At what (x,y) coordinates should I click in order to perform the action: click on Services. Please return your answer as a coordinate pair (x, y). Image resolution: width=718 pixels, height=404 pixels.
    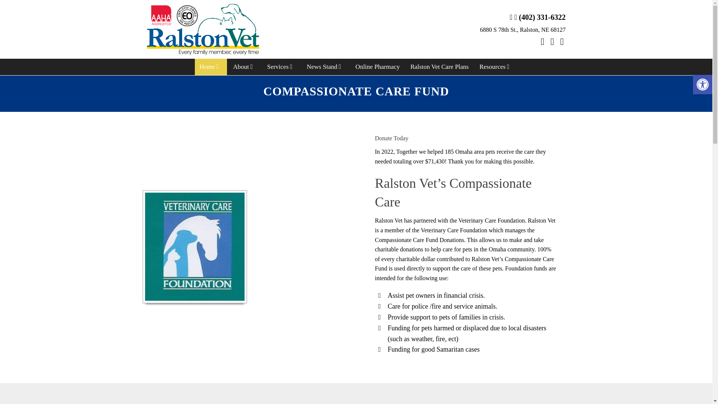
    Looking at the image, I should click on (282, 67).